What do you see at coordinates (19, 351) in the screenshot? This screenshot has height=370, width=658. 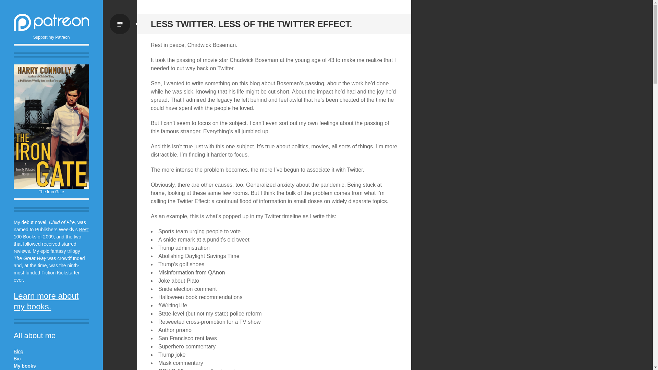 I see `Blog` at bounding box center [19, 351].